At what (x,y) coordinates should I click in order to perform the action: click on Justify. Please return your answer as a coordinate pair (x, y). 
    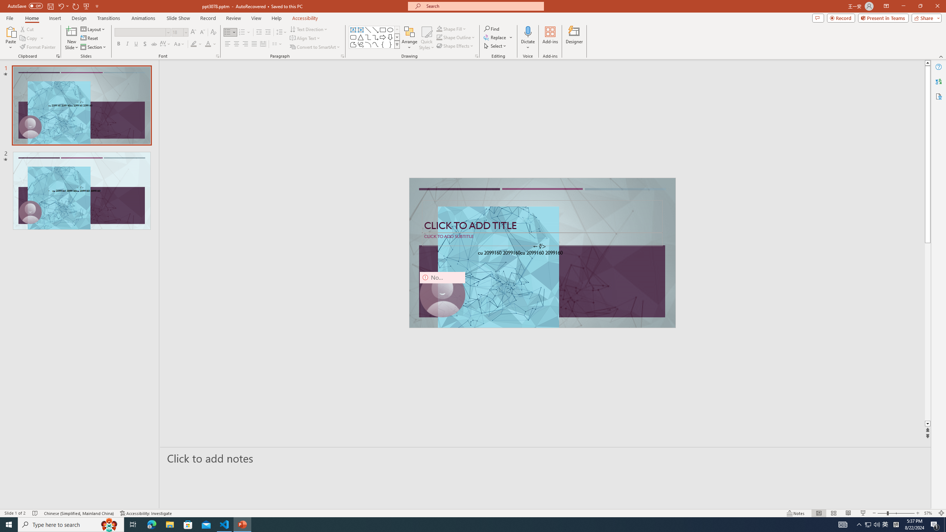
    Looking at the image, I should click on (253, 44).